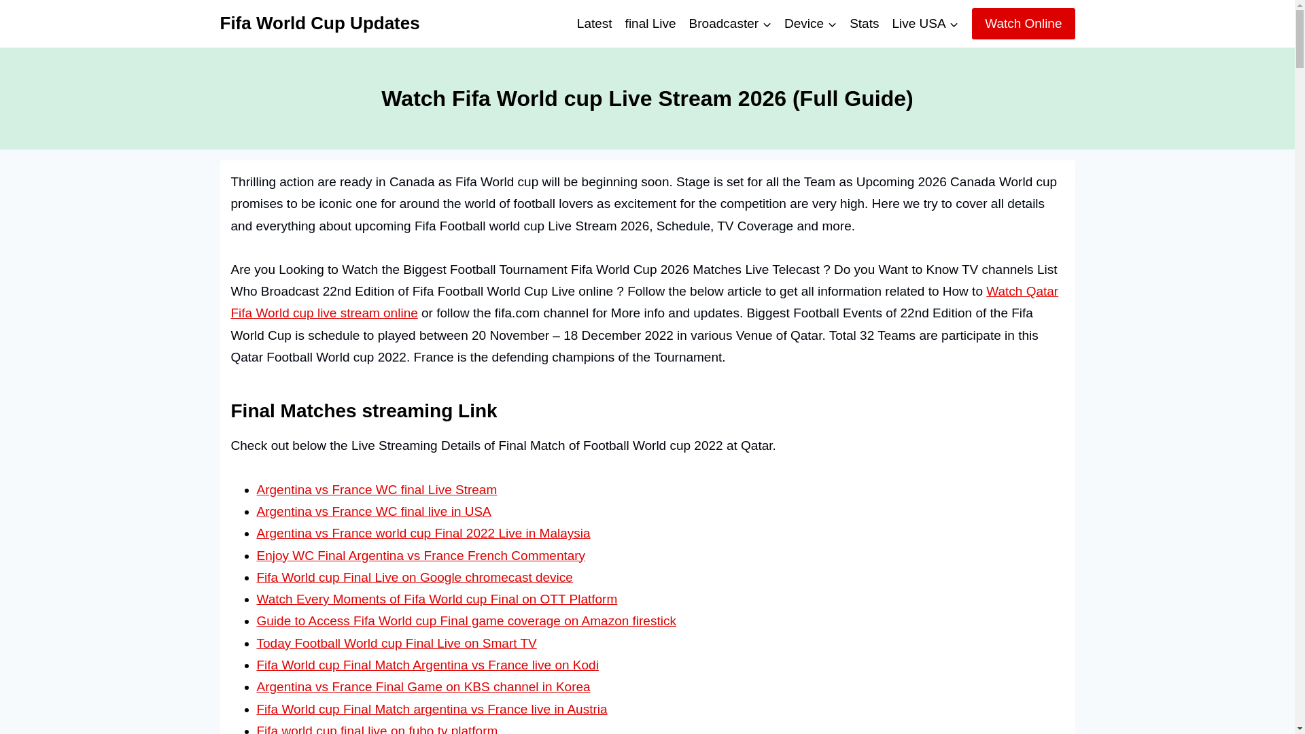 Image resolution: width=1305 pixels, height=734 pixels. I want to click on Device, so click(810, 23).